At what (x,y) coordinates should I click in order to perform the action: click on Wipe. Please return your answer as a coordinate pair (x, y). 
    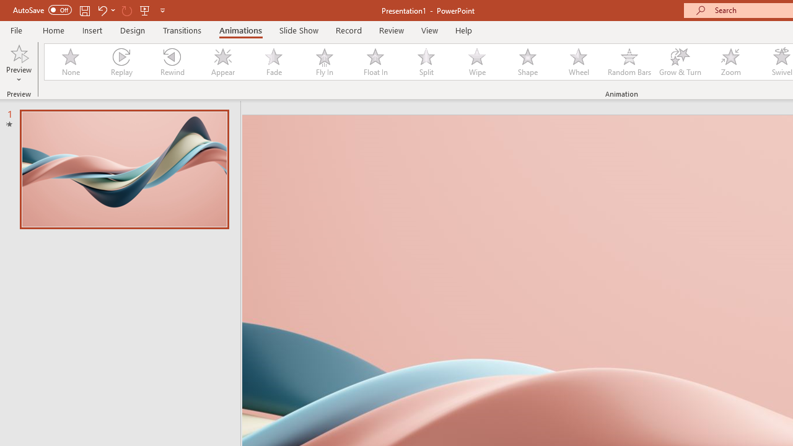
    Looking at the image, I should click on (477, 62).